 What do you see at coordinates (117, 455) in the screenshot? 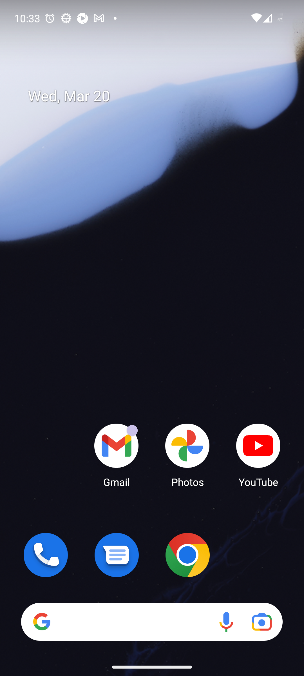
I see `Gmail Gmail has 22 notifications` at bounding box center [117, 455].